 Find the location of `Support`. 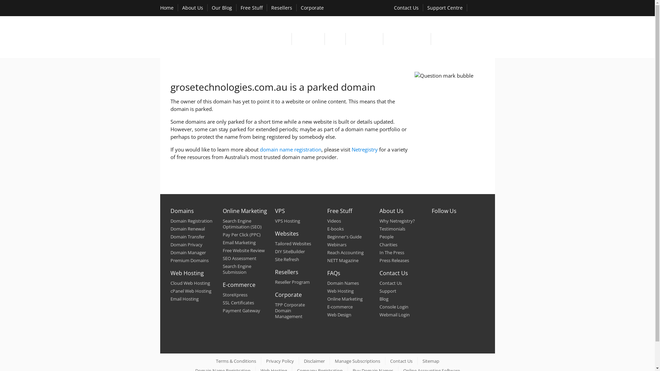

Support is located at coordinates (388, 291).